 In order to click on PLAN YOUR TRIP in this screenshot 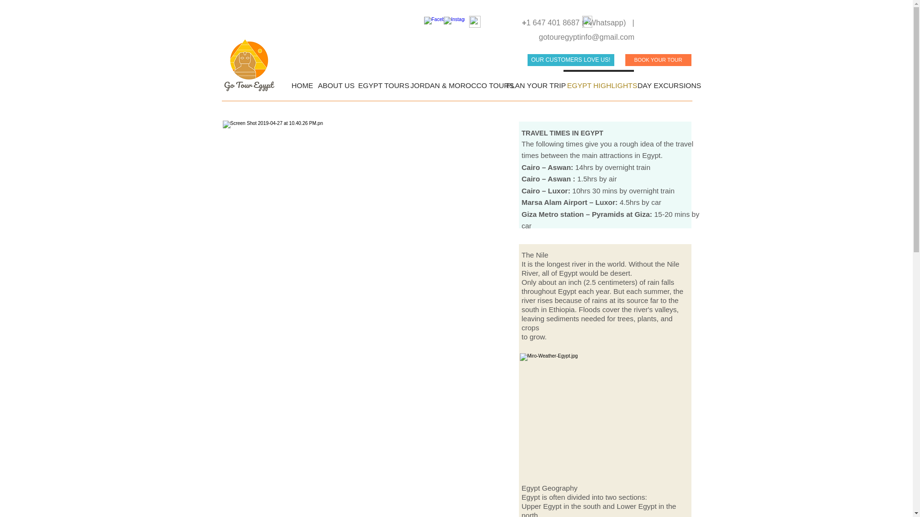, I will do `click(533, 81)`.